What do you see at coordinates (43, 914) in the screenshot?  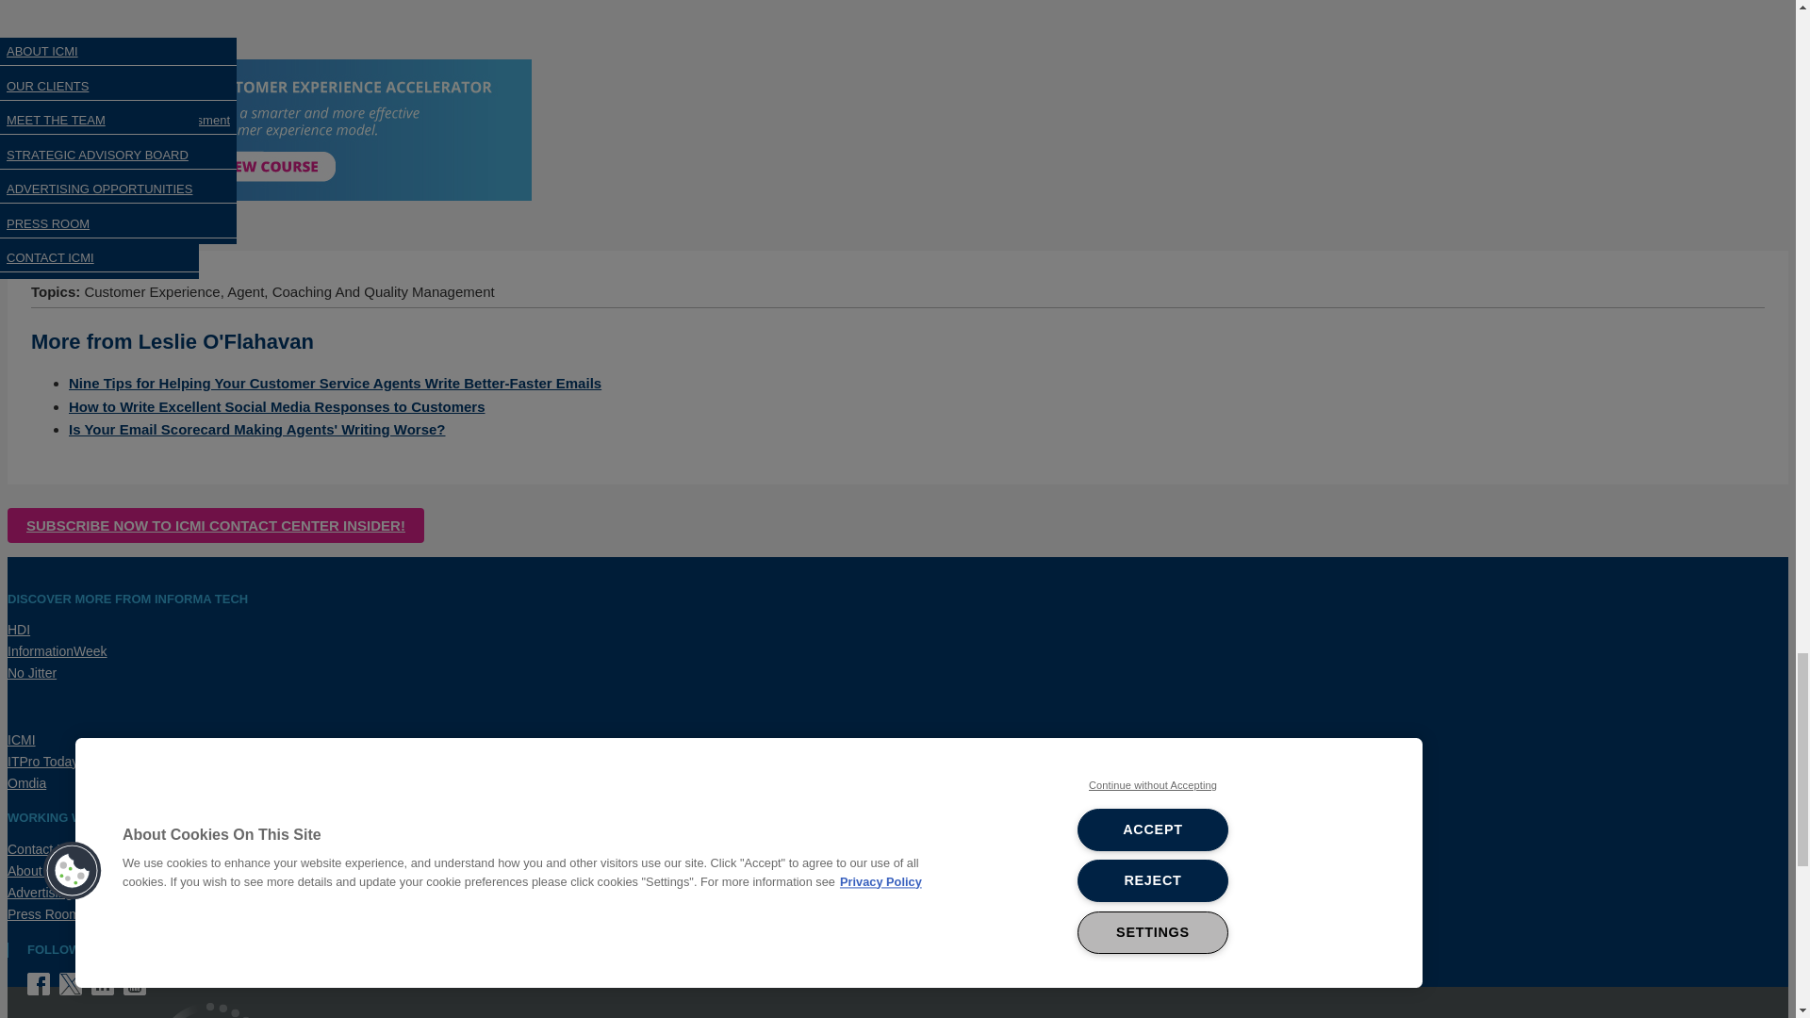 I see `Press` at bounding box center [43, 914].